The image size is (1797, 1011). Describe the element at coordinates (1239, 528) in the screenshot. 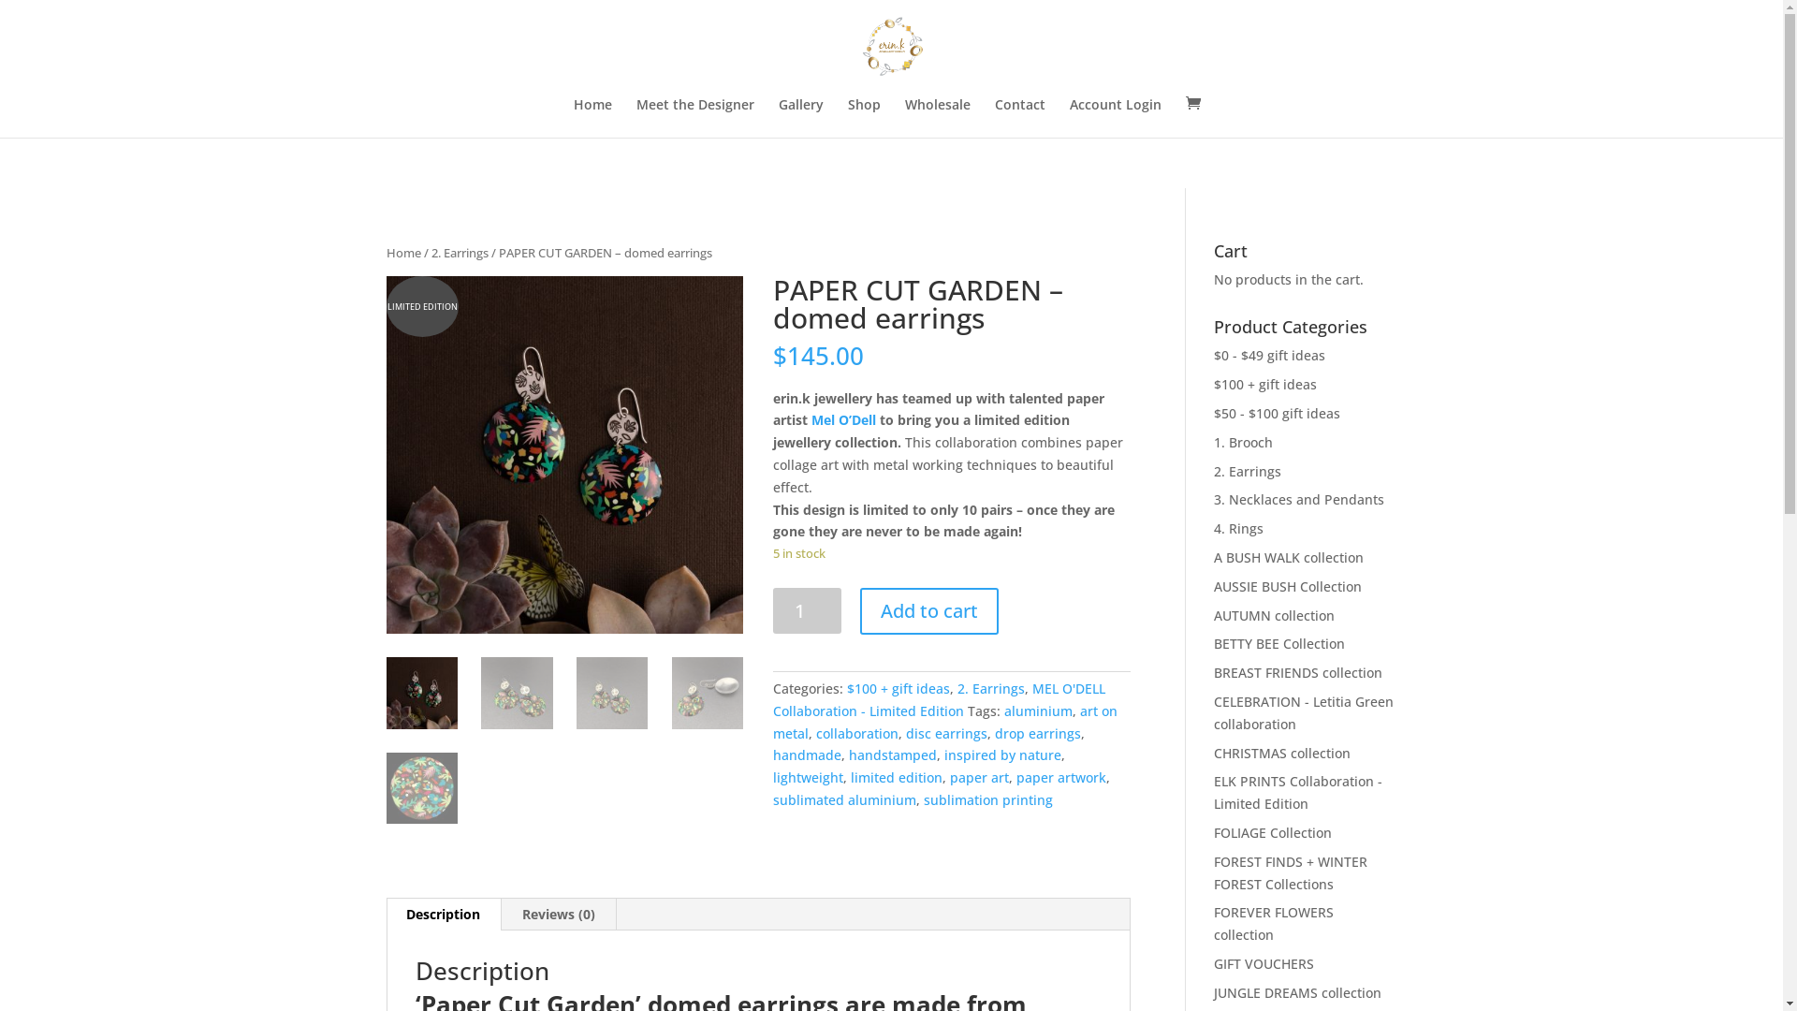

I see `4. Rings` at that location.